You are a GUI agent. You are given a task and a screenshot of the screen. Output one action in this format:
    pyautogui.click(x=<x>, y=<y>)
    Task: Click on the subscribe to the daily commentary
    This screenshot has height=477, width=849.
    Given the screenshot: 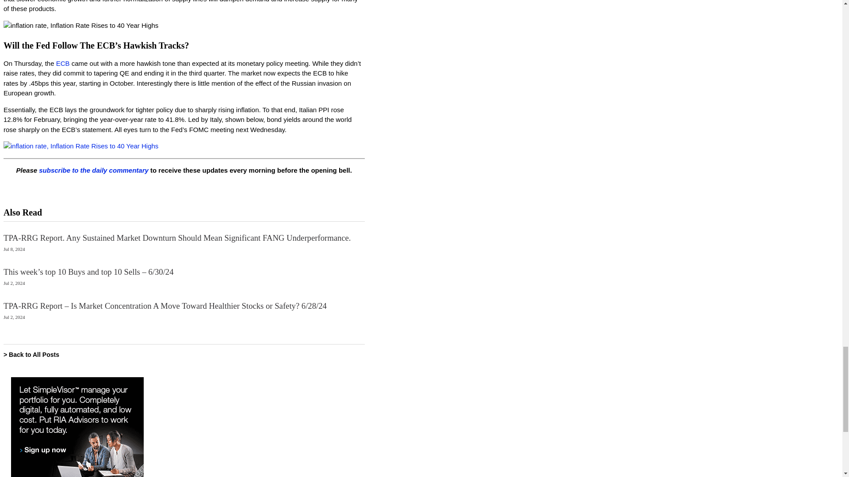 What is the action you would take?
    pyautogui.click(x=94, y=170)
    